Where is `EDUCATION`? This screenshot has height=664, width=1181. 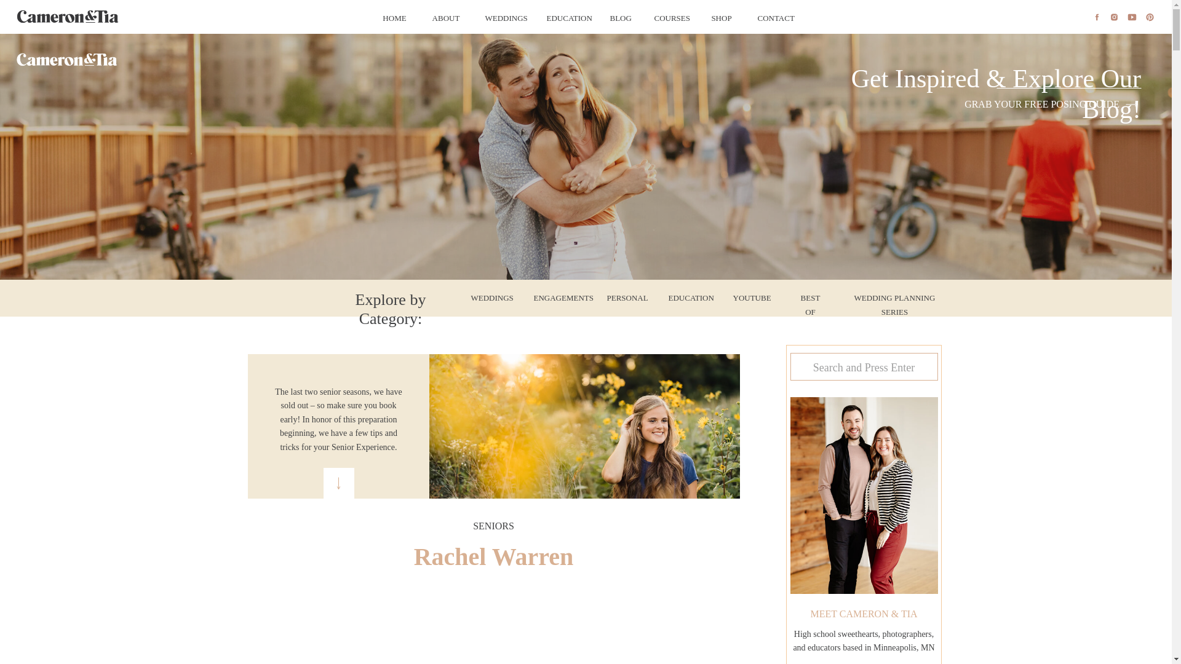 EDUCATION is located at coordinates (685, 298).